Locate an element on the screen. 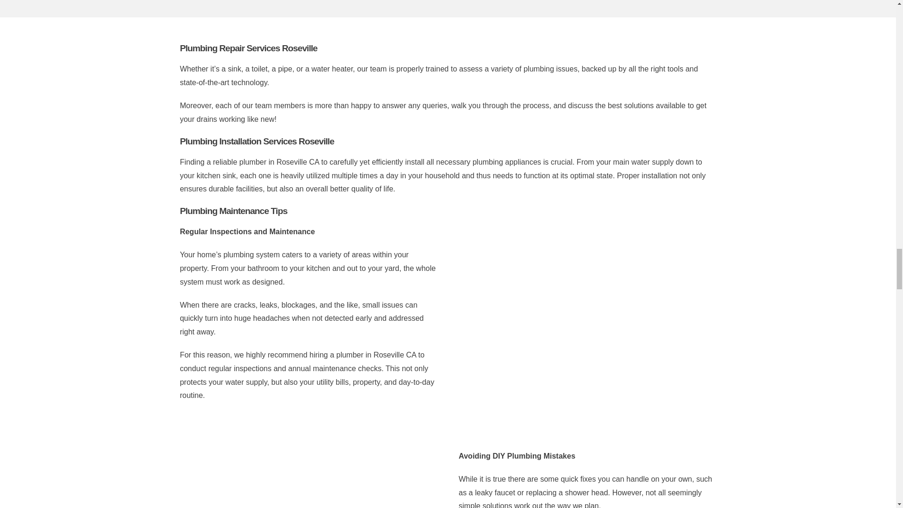  Plumbing Cost is located at coordinates (587, 311).